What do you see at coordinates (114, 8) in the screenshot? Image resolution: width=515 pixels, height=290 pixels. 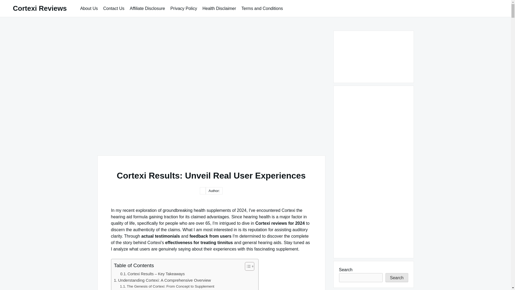 I see `Contact Us` at bounding box center [114, 8].